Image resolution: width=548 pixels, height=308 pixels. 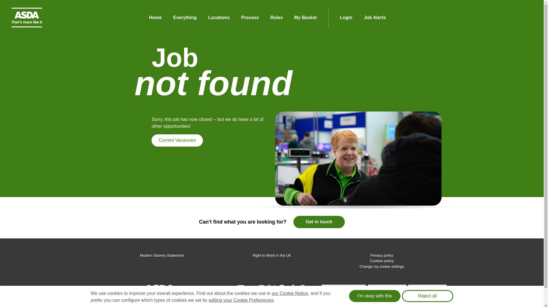 I want to click on Reject all, so click(x=427, y=296).